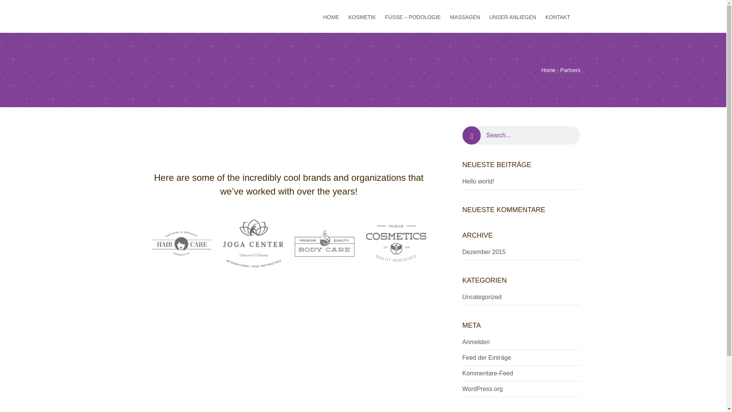  Describe the element at coordinates (482, 389) in the screenshot. I see `WordPress.org` at that location.